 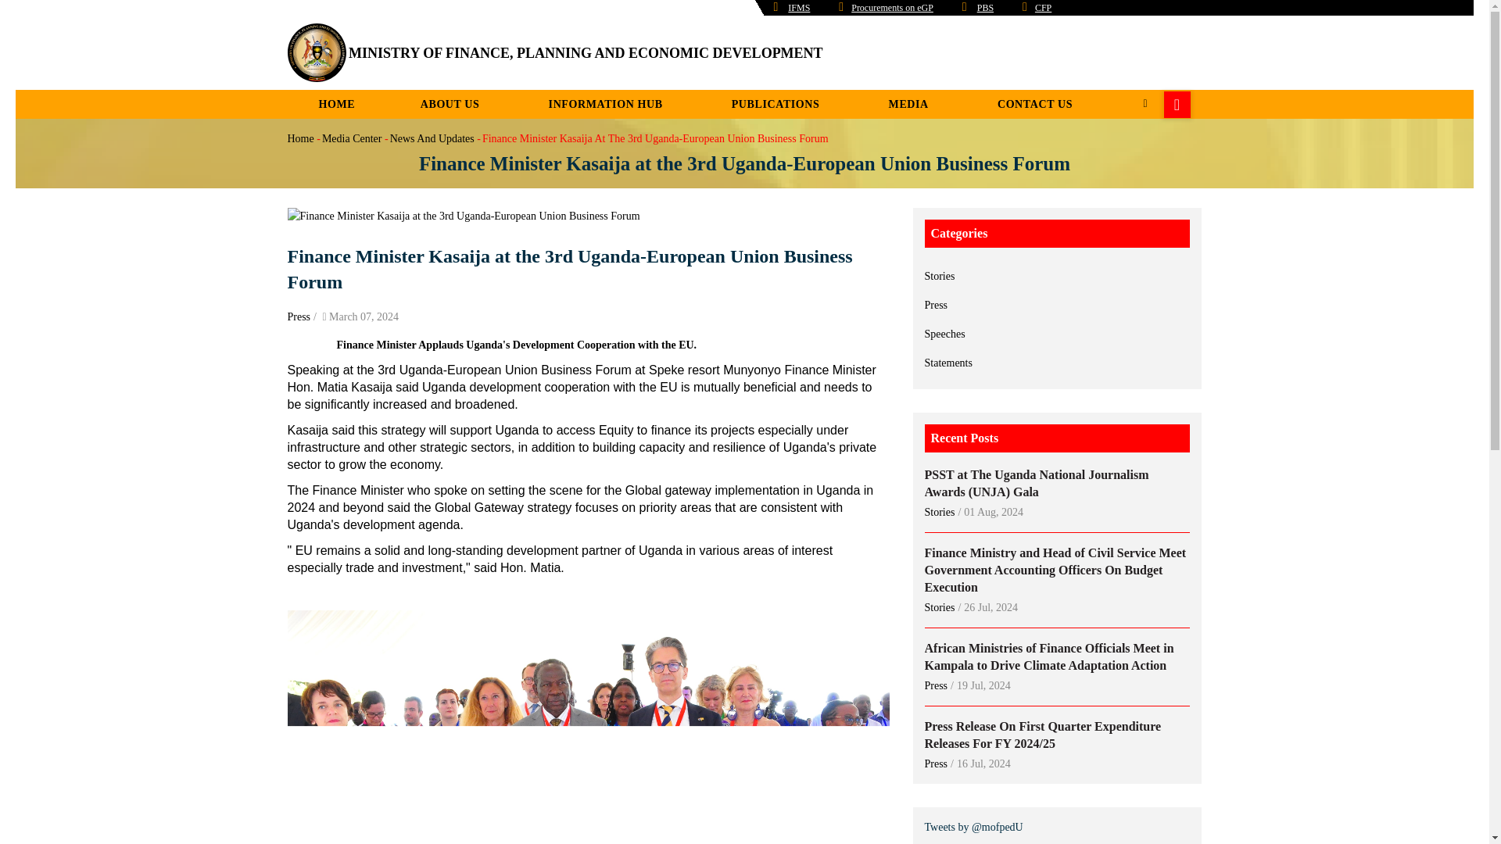 What do you see at coordinates (585, 53) in the screenshot?
I see `Home` at bounding box center [585, 53].